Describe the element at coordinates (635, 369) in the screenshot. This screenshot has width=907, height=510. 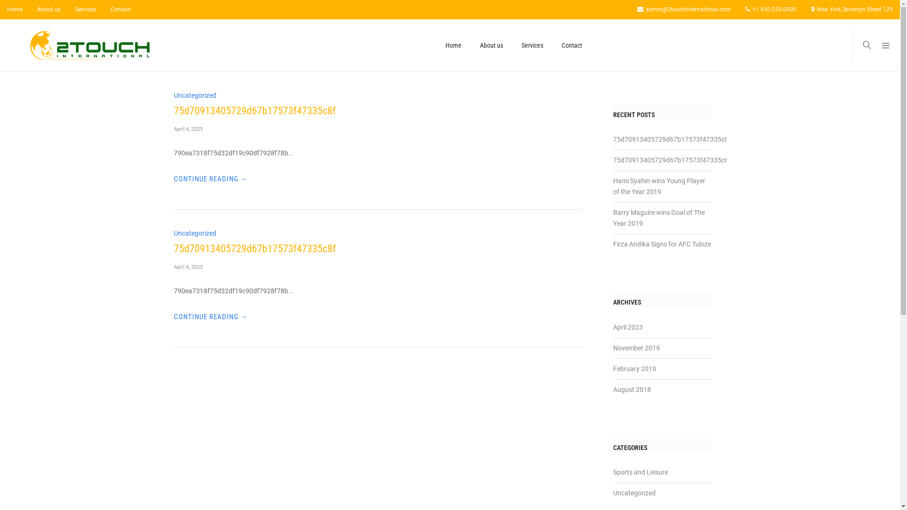
I see `February 2019` at that location.